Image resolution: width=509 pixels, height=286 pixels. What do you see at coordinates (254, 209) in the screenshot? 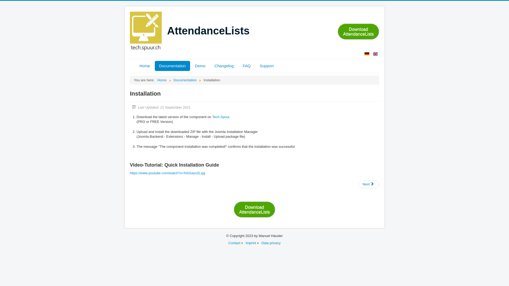
I see `Download
AttendanceLists` at bounding box center [254, 209].